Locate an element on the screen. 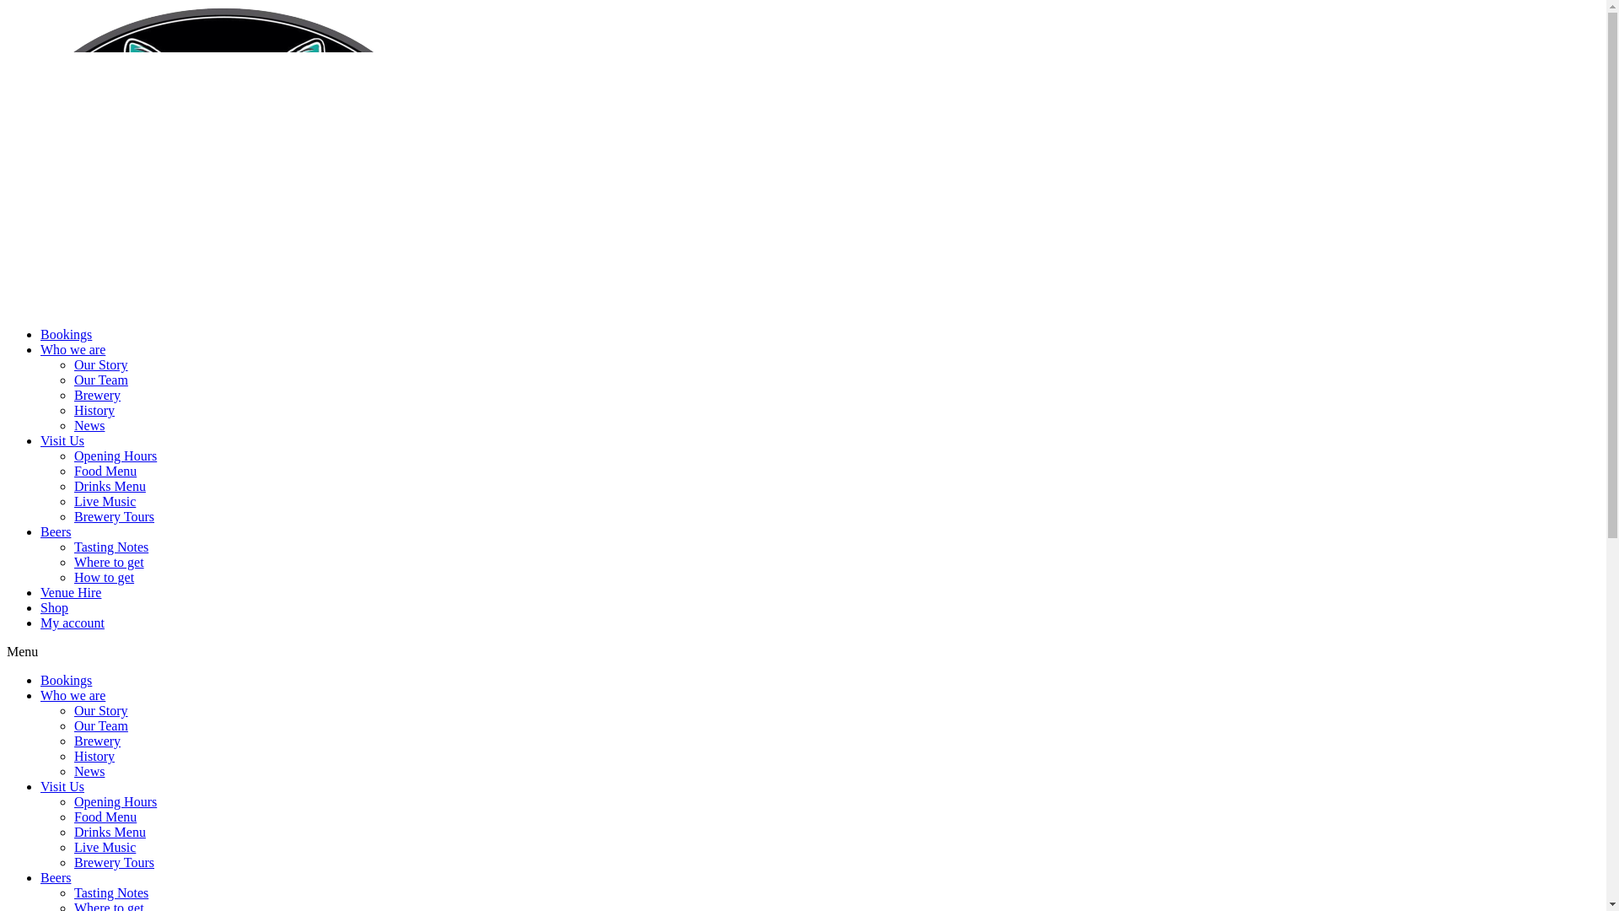 The image size is (1619, 911). Our Story is located at coordinates (101, 710).